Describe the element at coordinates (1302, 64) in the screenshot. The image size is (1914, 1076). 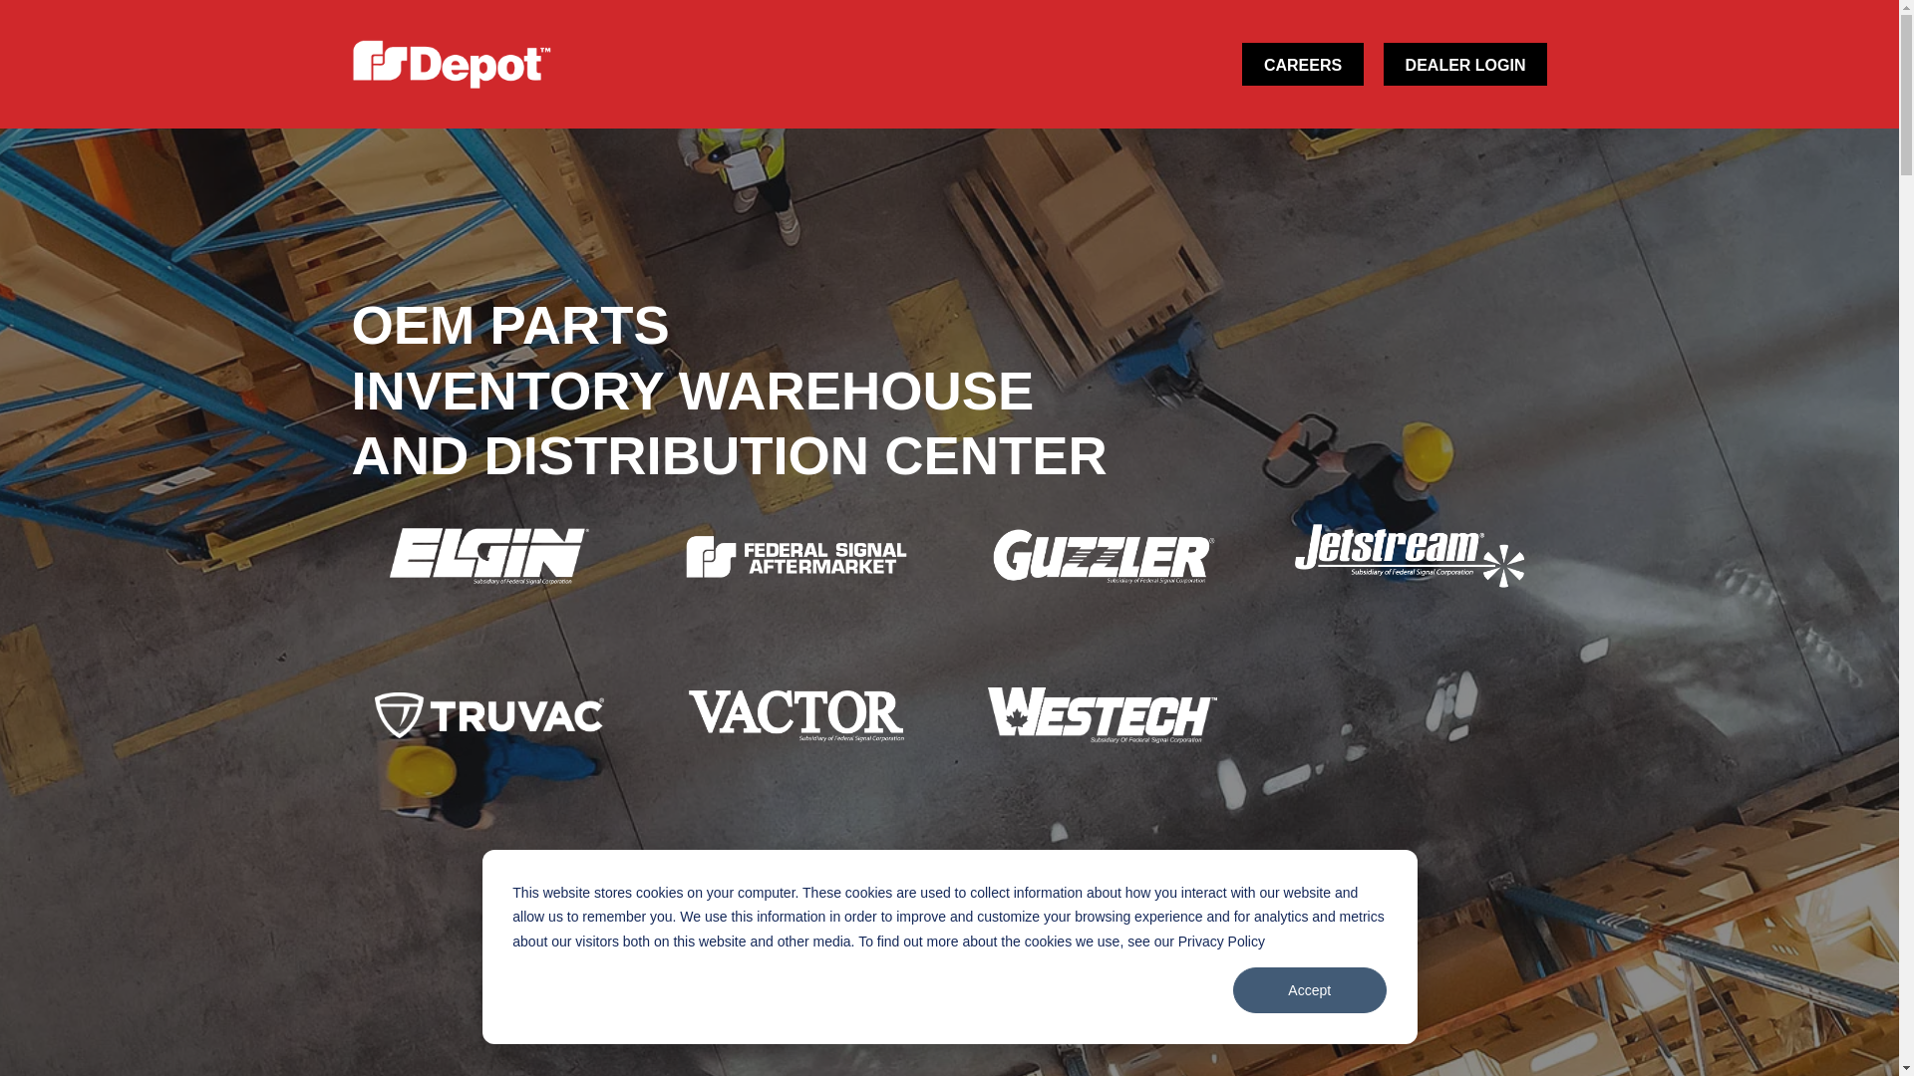
I see `CAREERS` at that location.